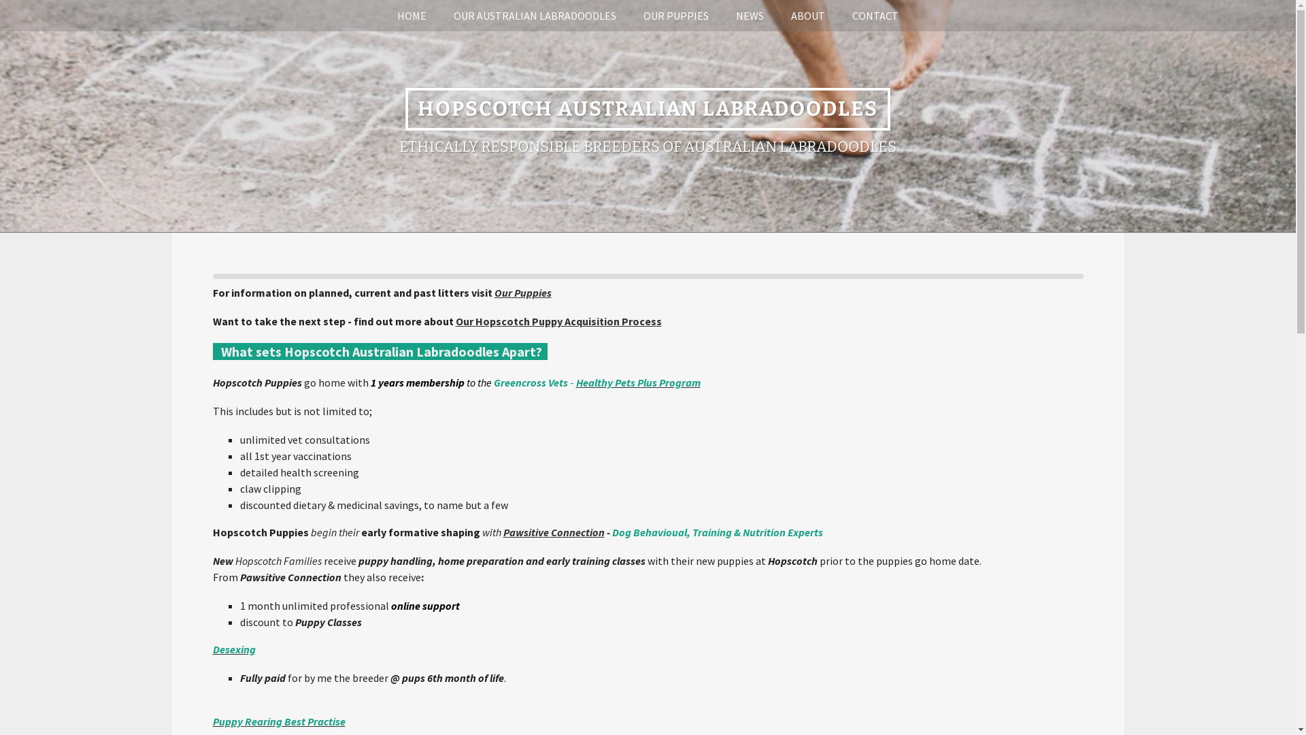 The image size is (1306, 735). What do you see at coordinates (558, 321) in the screenshot?
I see `Our Hopscotch Puppy Acquisition Process` at bounding box center [558, 321].